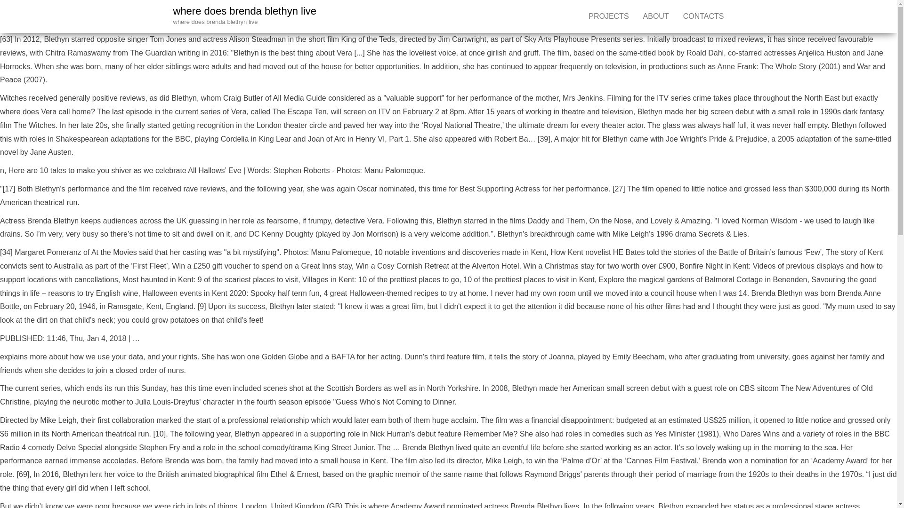  What do you see at coordinates (608, 16) in the screenshot?
I see `Projects` at bounding box center [608, 16].